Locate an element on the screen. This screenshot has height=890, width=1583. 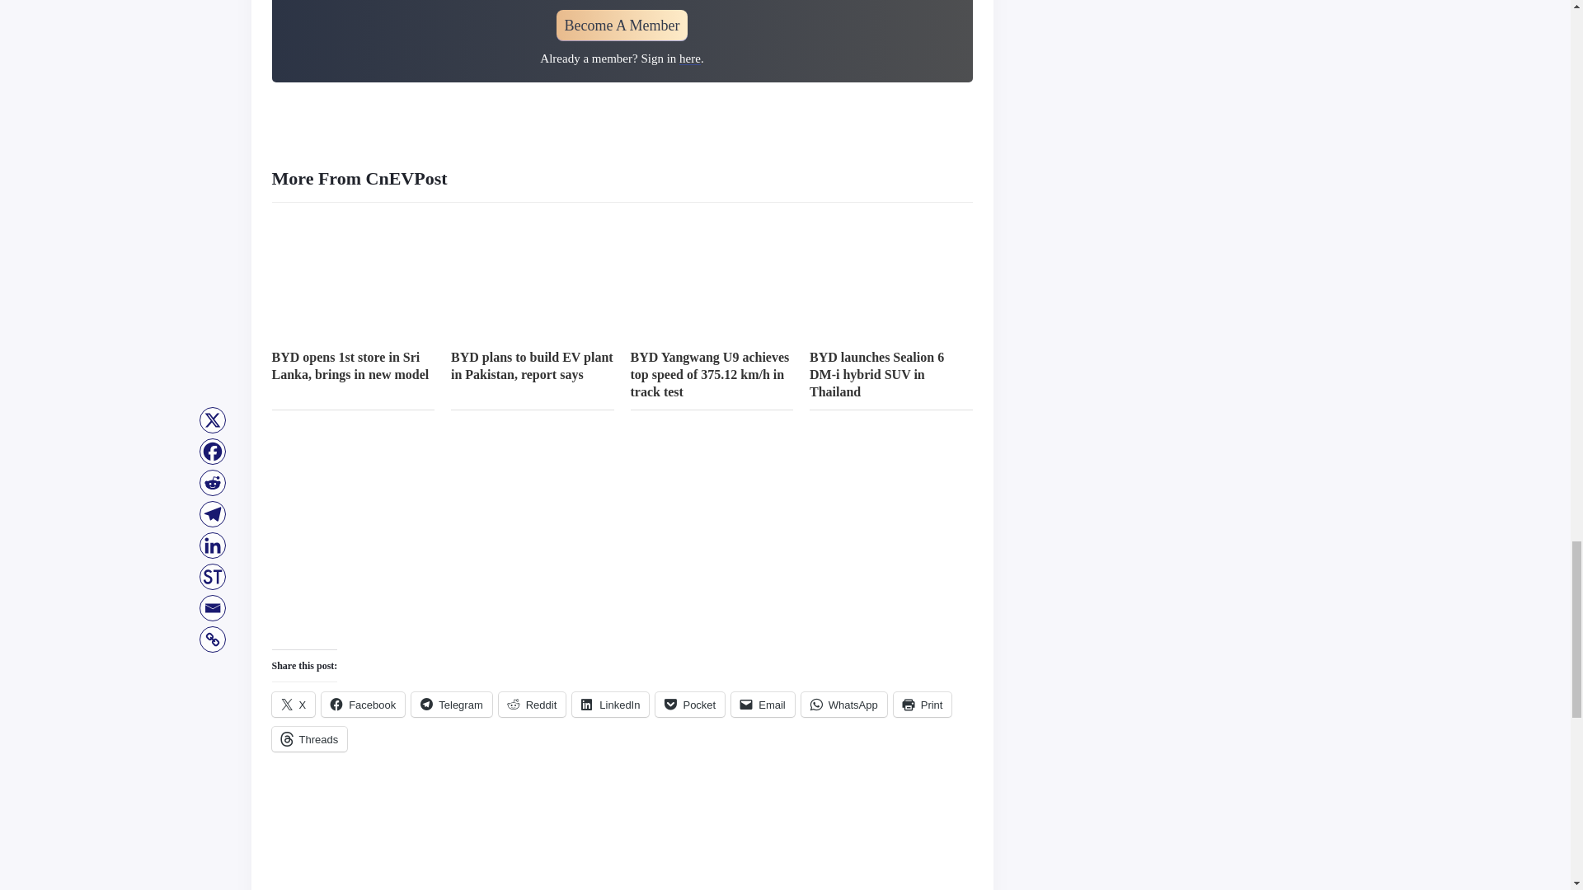
here is located at coordinates (689, 58).